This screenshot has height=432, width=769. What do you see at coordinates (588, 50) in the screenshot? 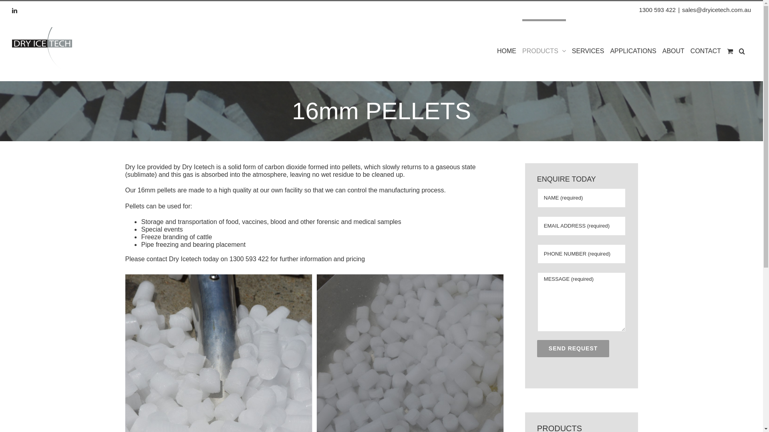
I see `SERVICES` at bounding box center [588, 50].